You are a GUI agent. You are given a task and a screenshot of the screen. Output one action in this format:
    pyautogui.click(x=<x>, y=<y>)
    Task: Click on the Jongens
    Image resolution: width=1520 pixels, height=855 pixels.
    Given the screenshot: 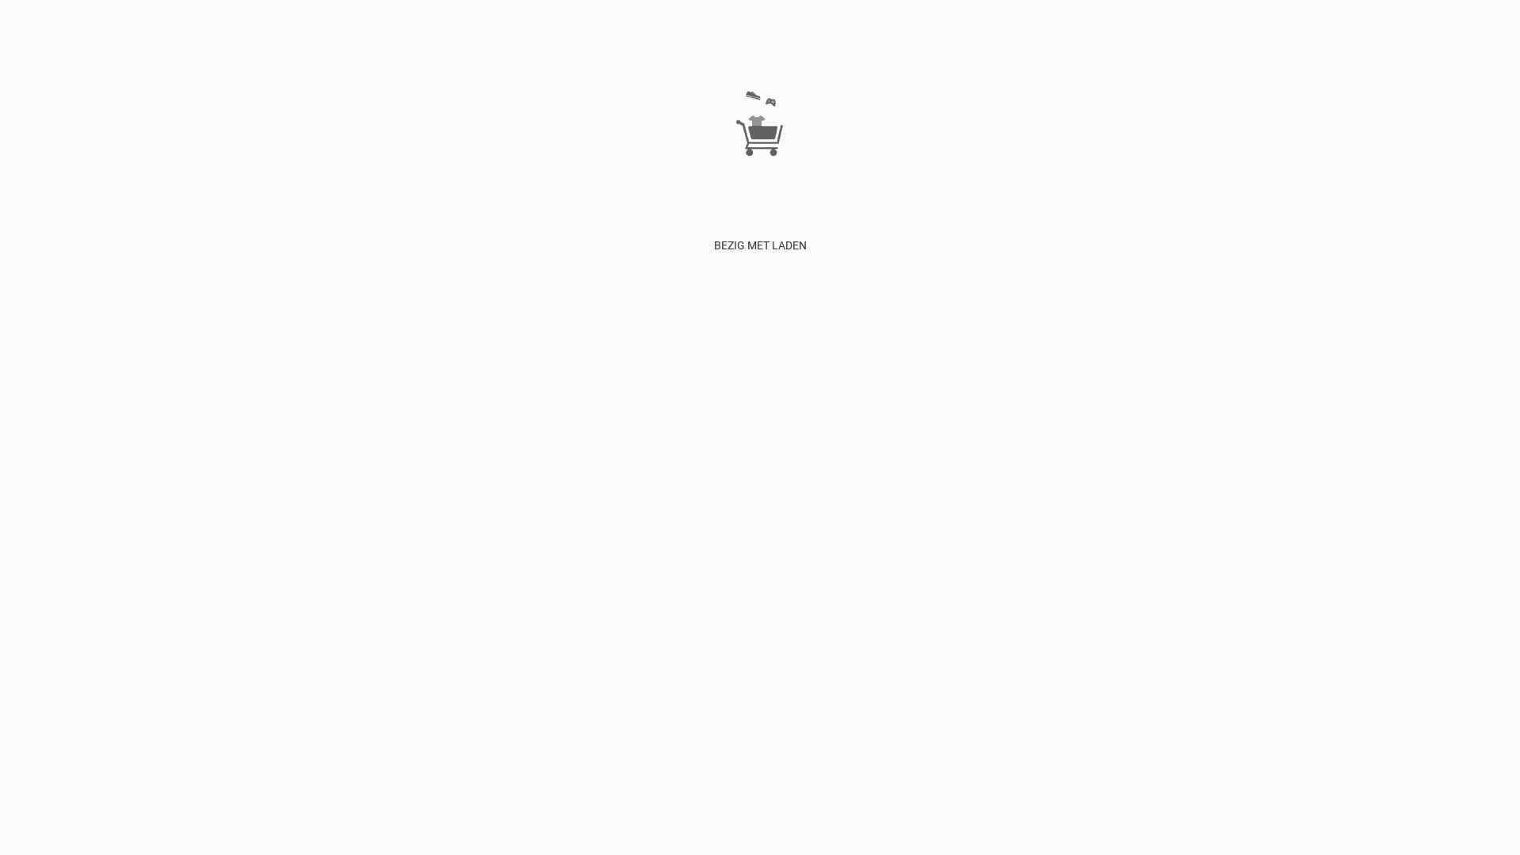 What is the action you would take?
    pyautogui.click(x=736, y=44)
    